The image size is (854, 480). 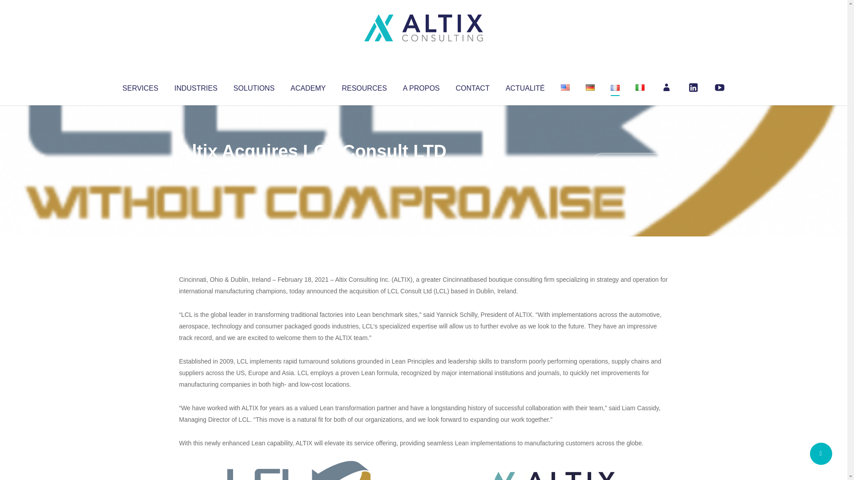 What do you see at coordinates (196, 169) in the screenshot?
I see `Articles par Altix` at bounding box center [196, 169].